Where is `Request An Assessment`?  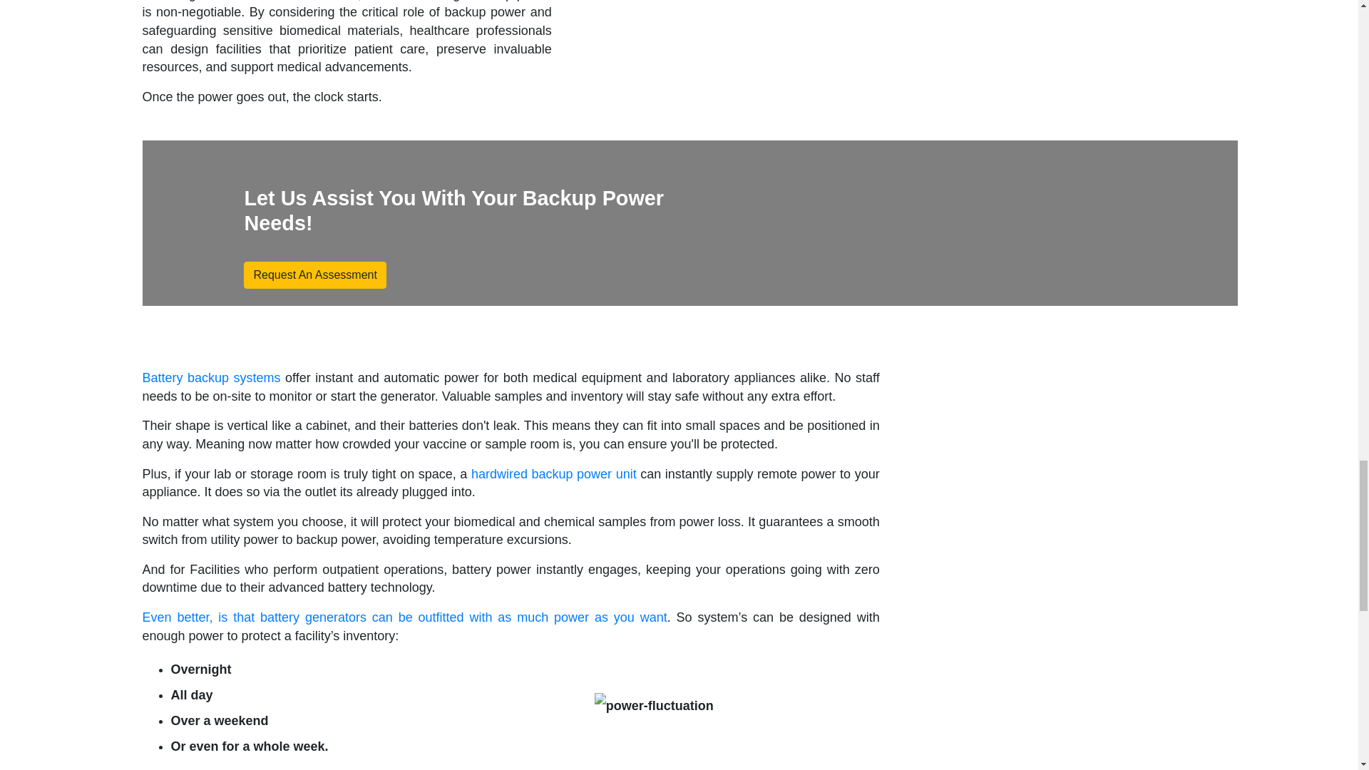 Request An Assessment is located at coordinates (314, 275).